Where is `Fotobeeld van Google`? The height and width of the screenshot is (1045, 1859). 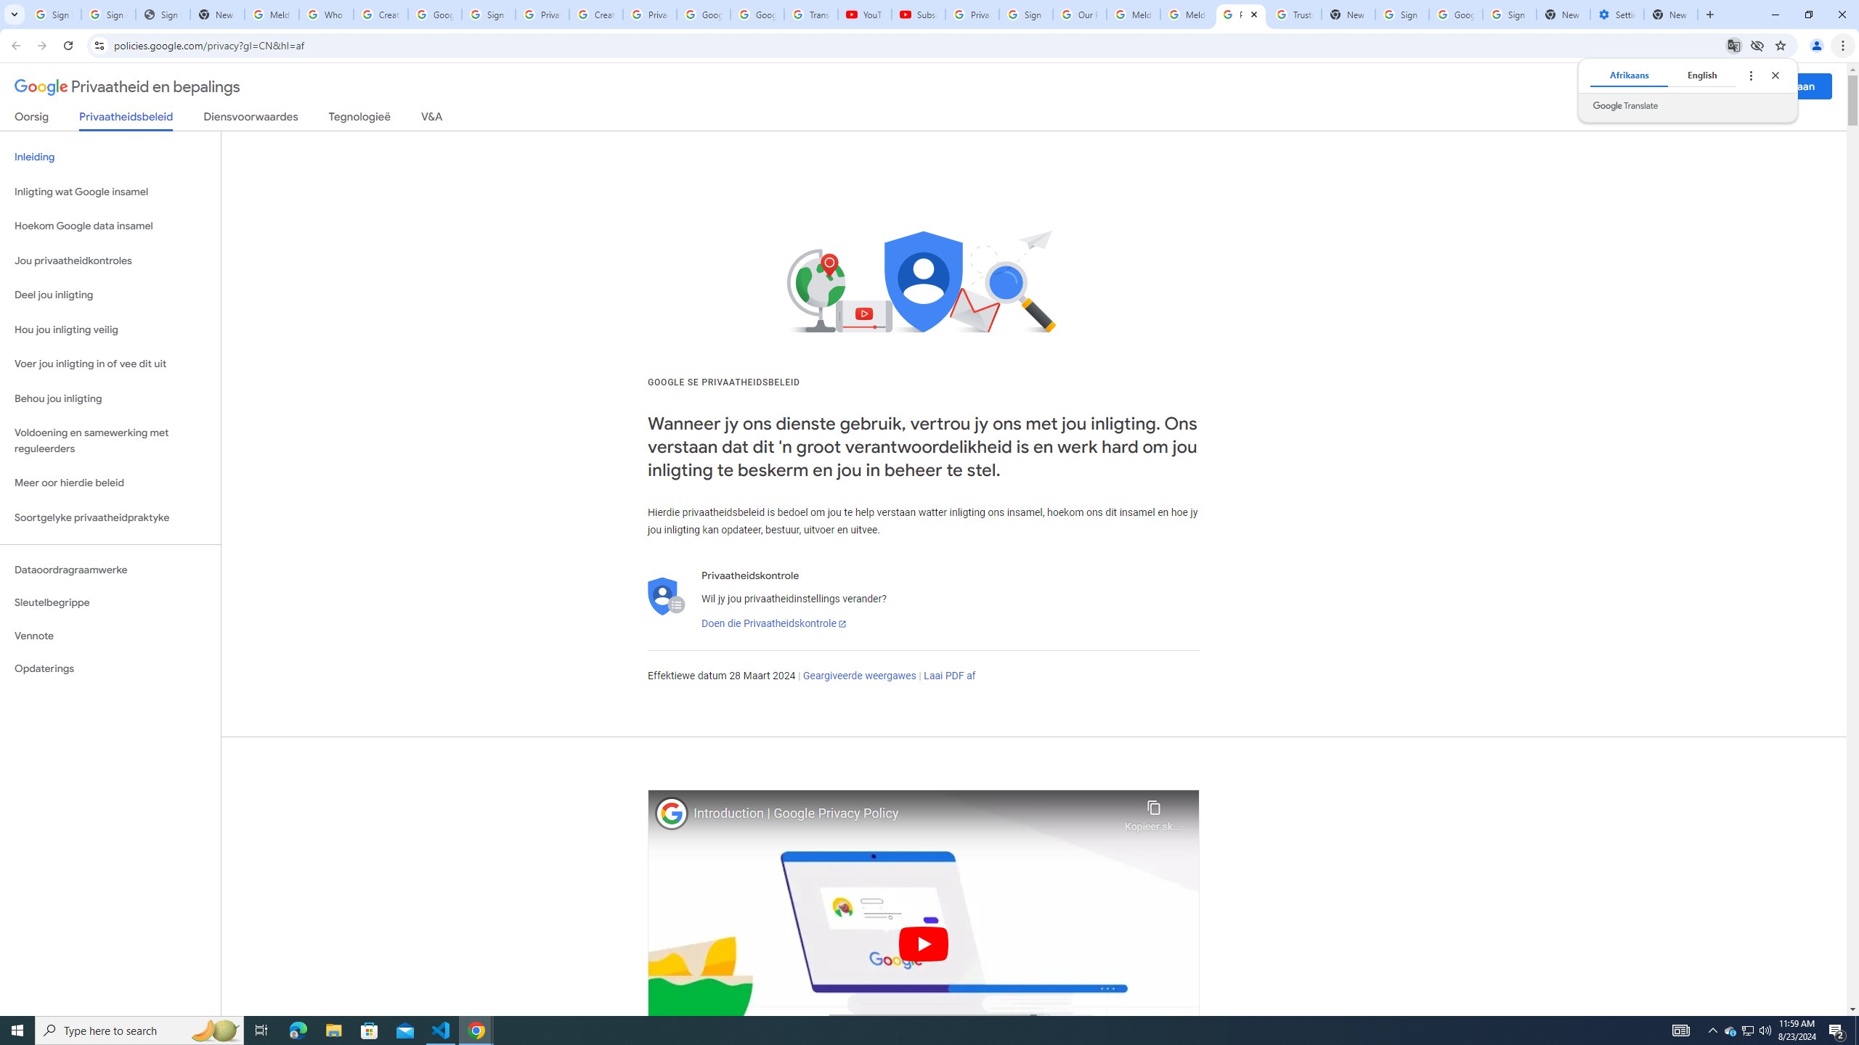
Fotobeeld van Google is located at coordinates (672, 813).